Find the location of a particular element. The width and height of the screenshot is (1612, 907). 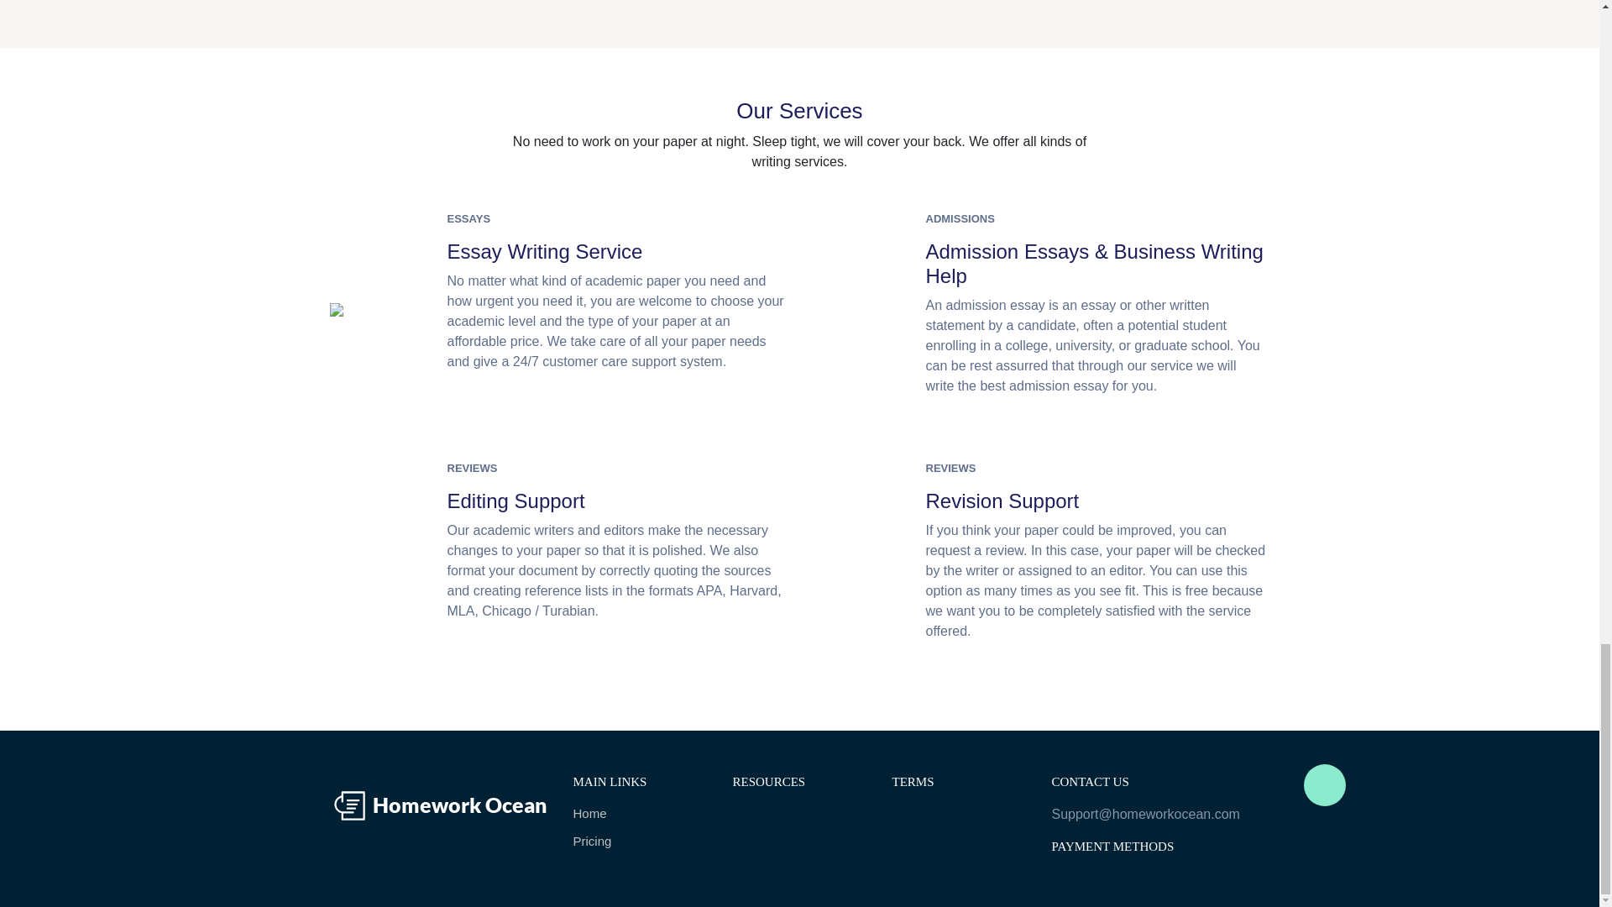

Pricing is located at coordinates (640, 841).